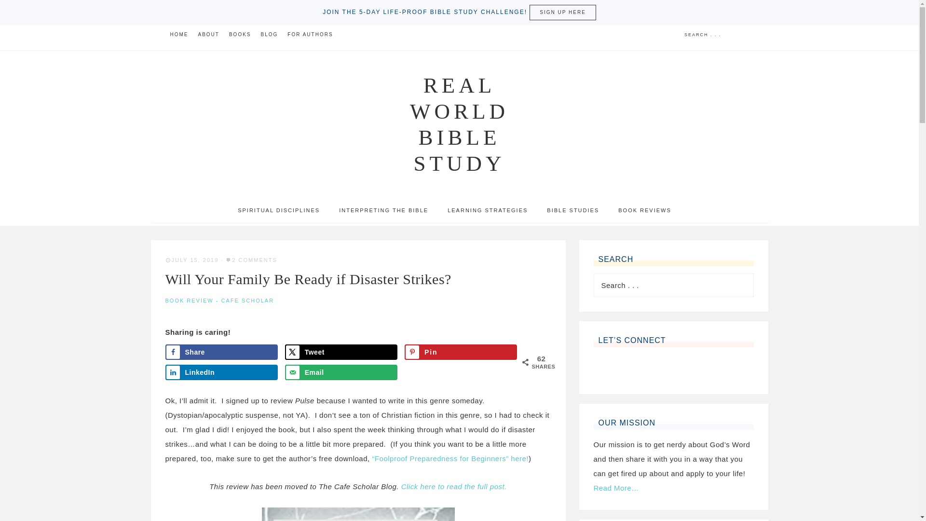 The width and height of the screenshot is (926, 521). I want to click on HOME, so click(178, 34).